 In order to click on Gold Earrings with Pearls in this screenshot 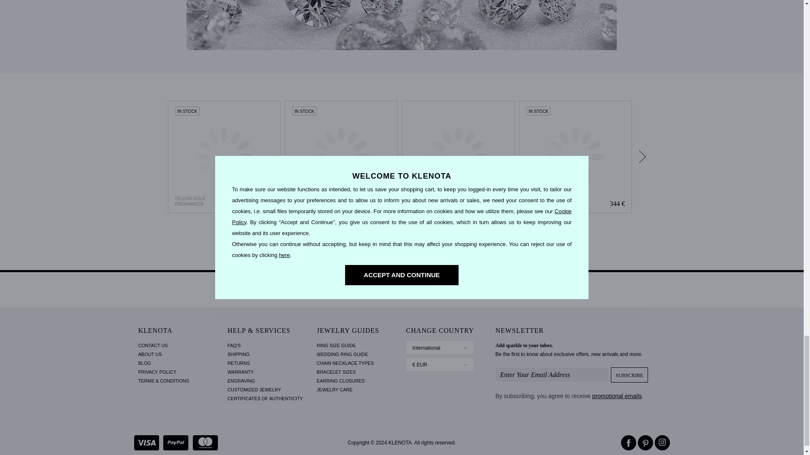, I will do `click(224, 157)`.